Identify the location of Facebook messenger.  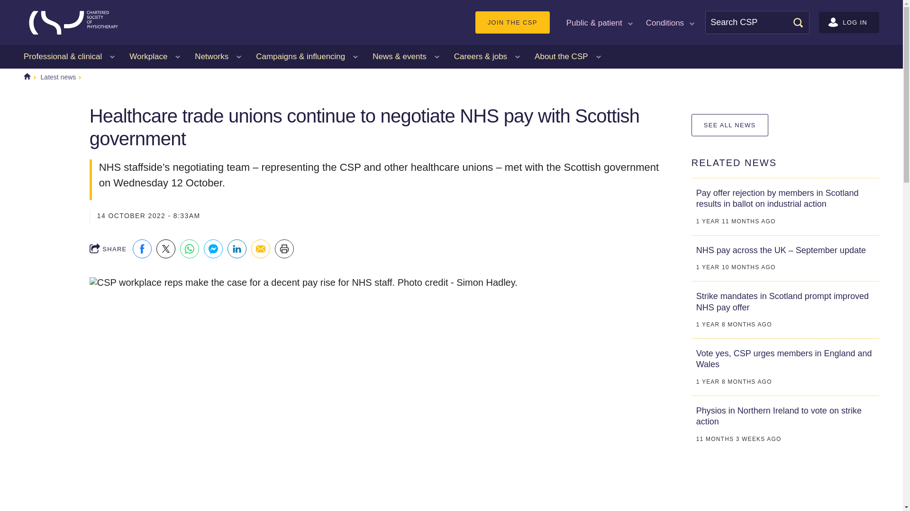
(213, 249).